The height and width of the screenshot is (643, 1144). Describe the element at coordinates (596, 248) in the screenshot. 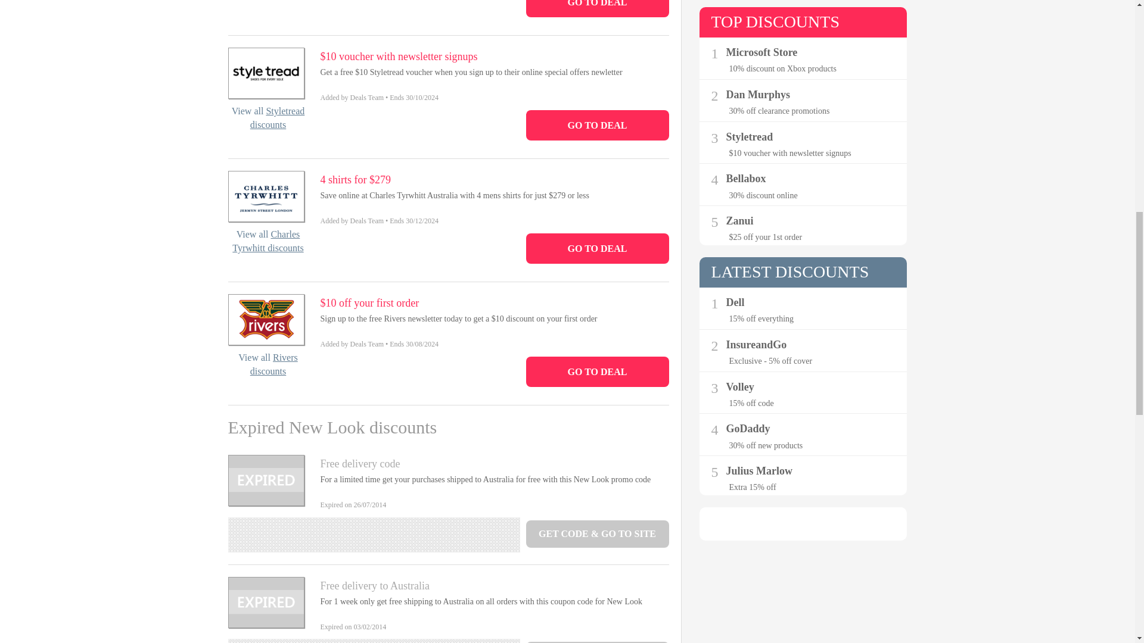

I see `GO TO DEAL` at that location.